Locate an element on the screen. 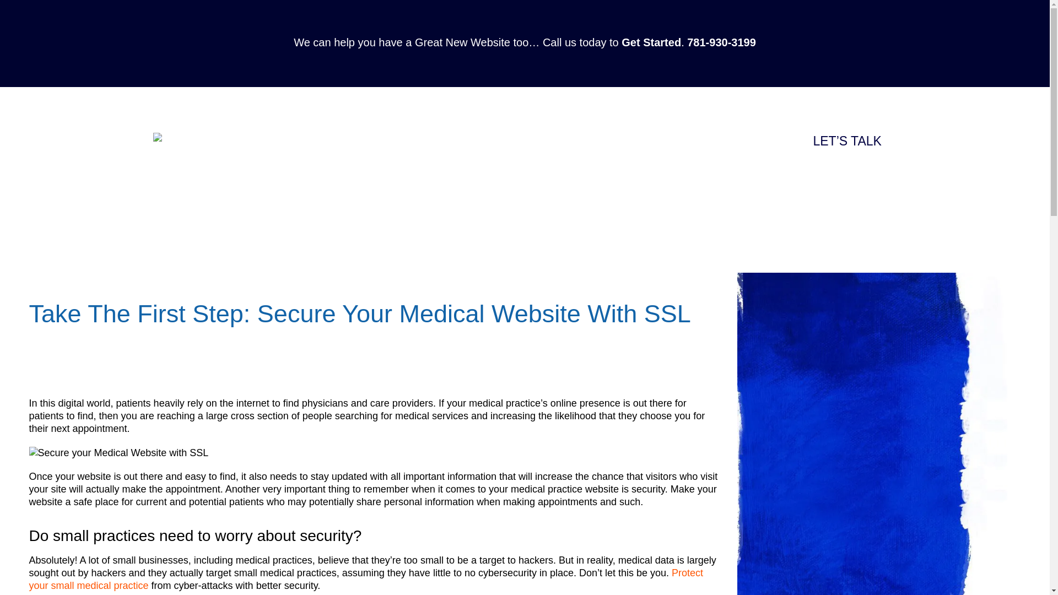 Image resolution: width=1058 pixels, height=595 pixels. WEBSITE PACKAGES is located at coordinates (784, 165).